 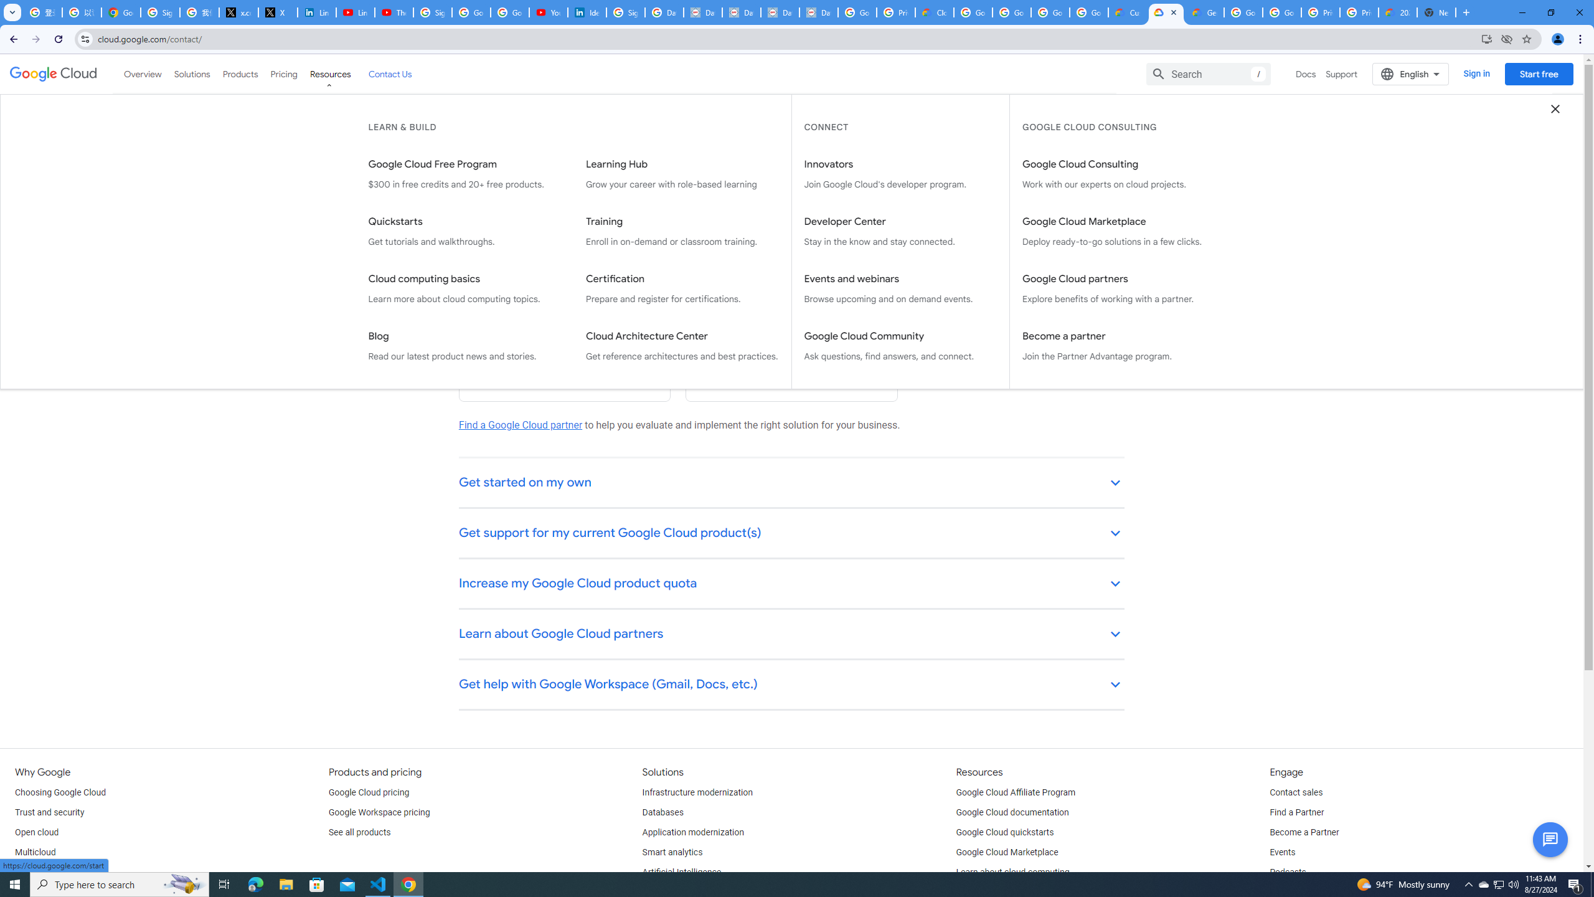 I want to click on Application modernization, so click(x=693, y=832).